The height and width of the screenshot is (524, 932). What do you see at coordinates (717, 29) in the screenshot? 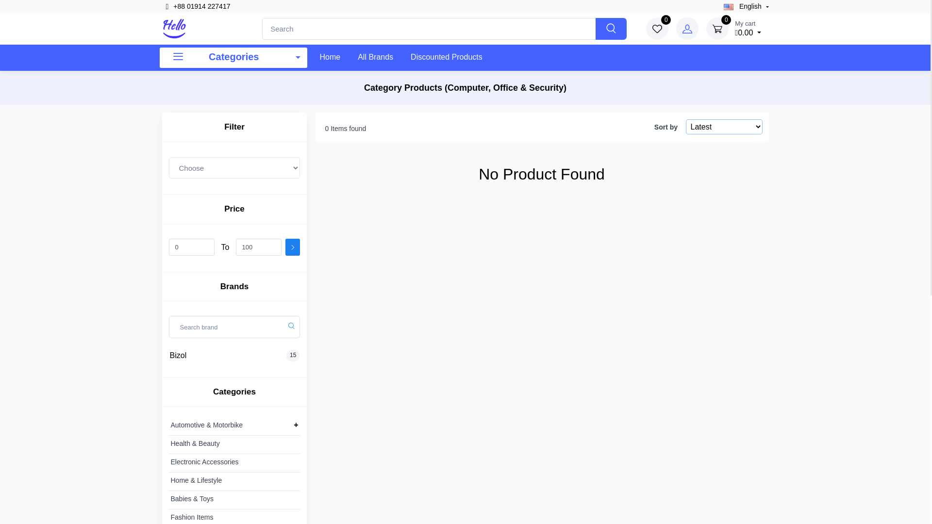
I see `0` at bounding box center [717, 29].